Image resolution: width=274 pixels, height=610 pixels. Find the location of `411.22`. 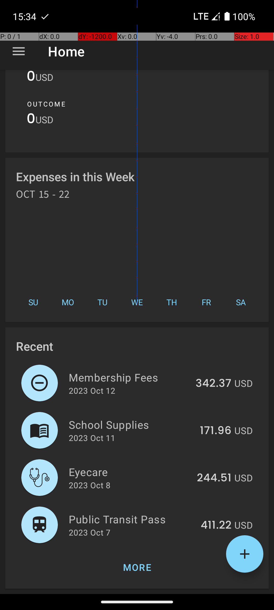

411.22 is located at coordinates (216, 525).